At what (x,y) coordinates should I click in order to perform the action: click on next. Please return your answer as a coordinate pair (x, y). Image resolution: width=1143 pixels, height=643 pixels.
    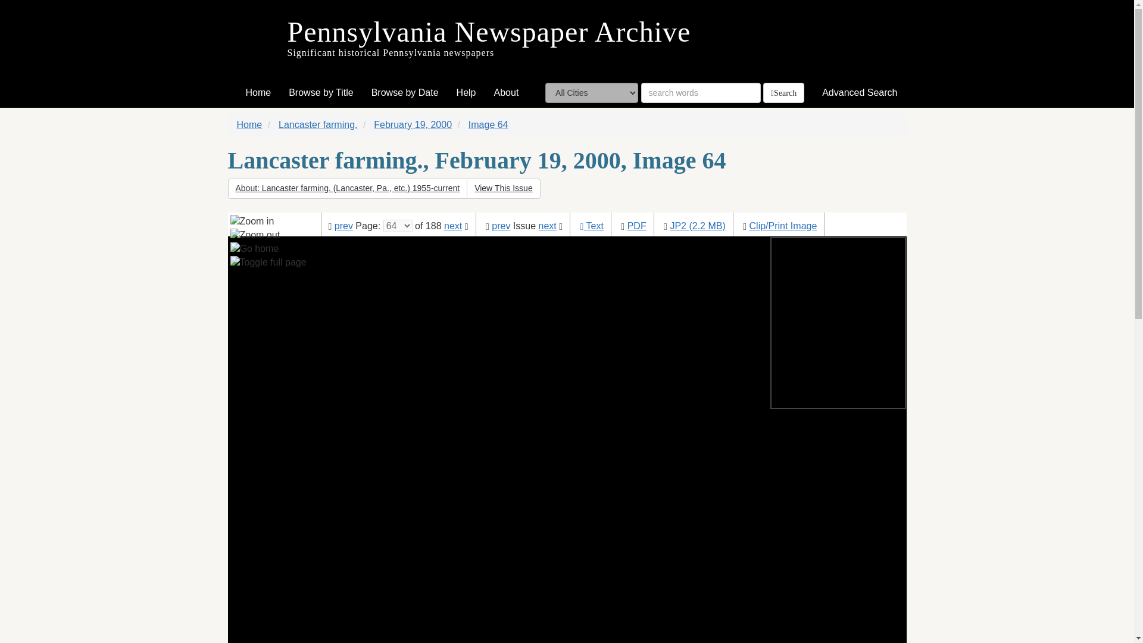
    Looking at the image, I should click on (452, 226).